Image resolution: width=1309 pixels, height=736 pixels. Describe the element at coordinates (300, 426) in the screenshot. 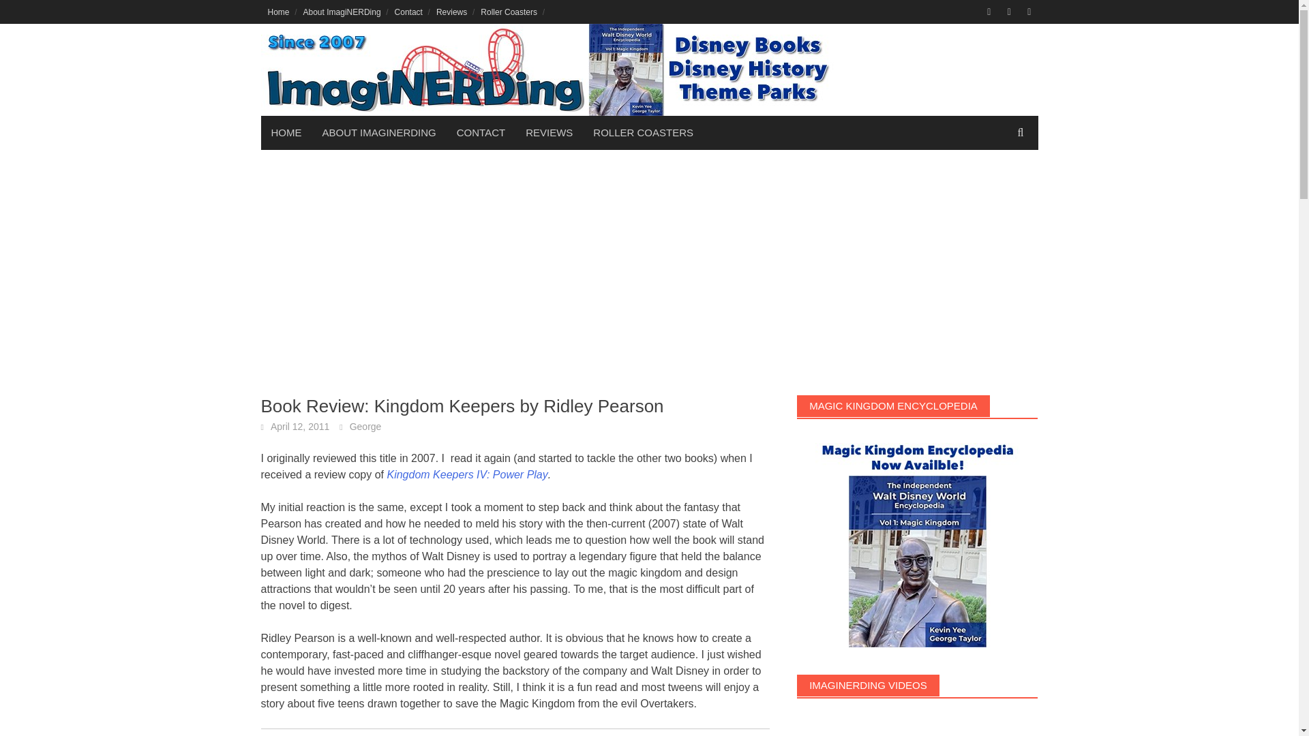

I see `April 12, 2011` at that location.